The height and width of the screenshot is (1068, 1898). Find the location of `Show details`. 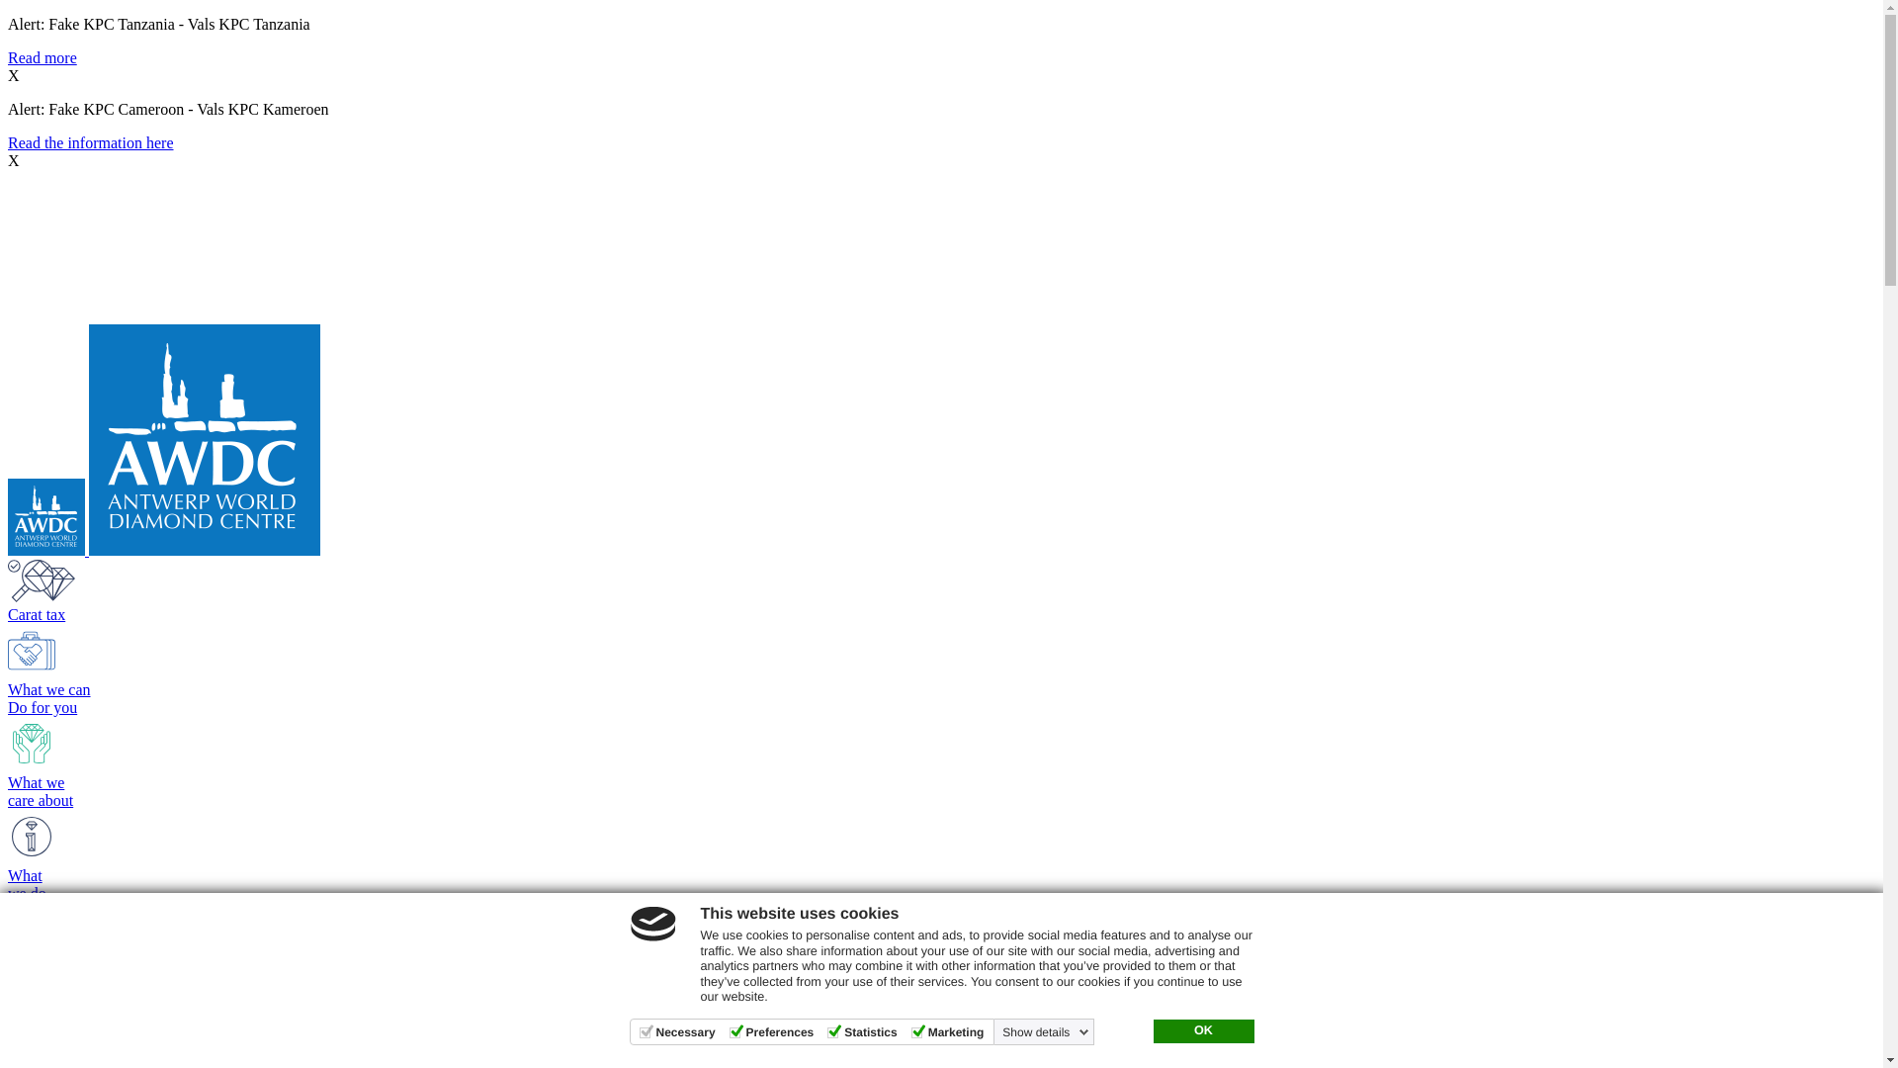

Show details is located at coordinates (1046, 1032).